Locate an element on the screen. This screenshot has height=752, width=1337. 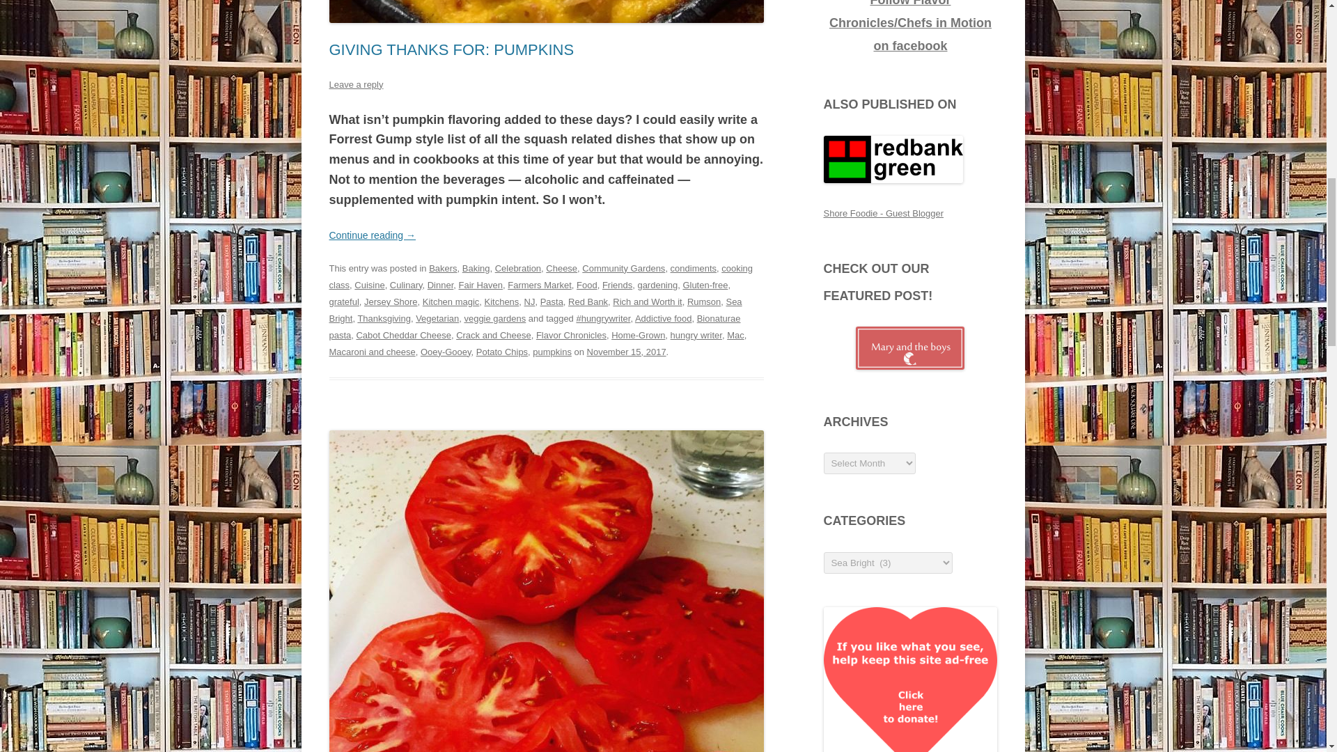
Bakers is located at coordinates (443, 269).